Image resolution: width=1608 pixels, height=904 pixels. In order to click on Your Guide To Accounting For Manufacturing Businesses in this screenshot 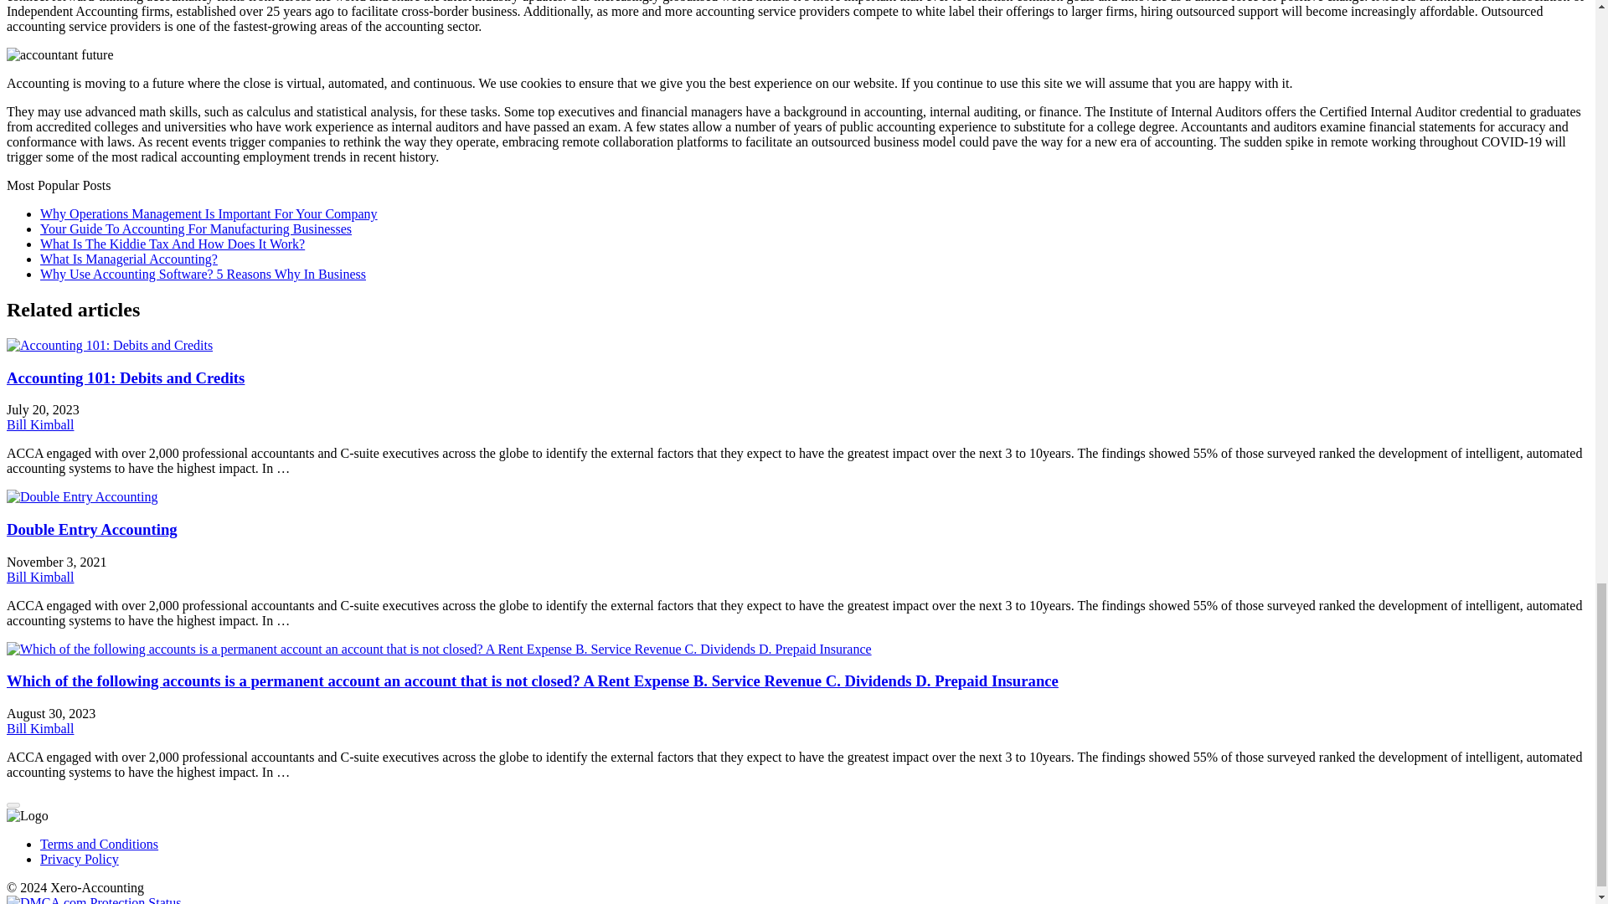, I will do `click(196, 228)`.